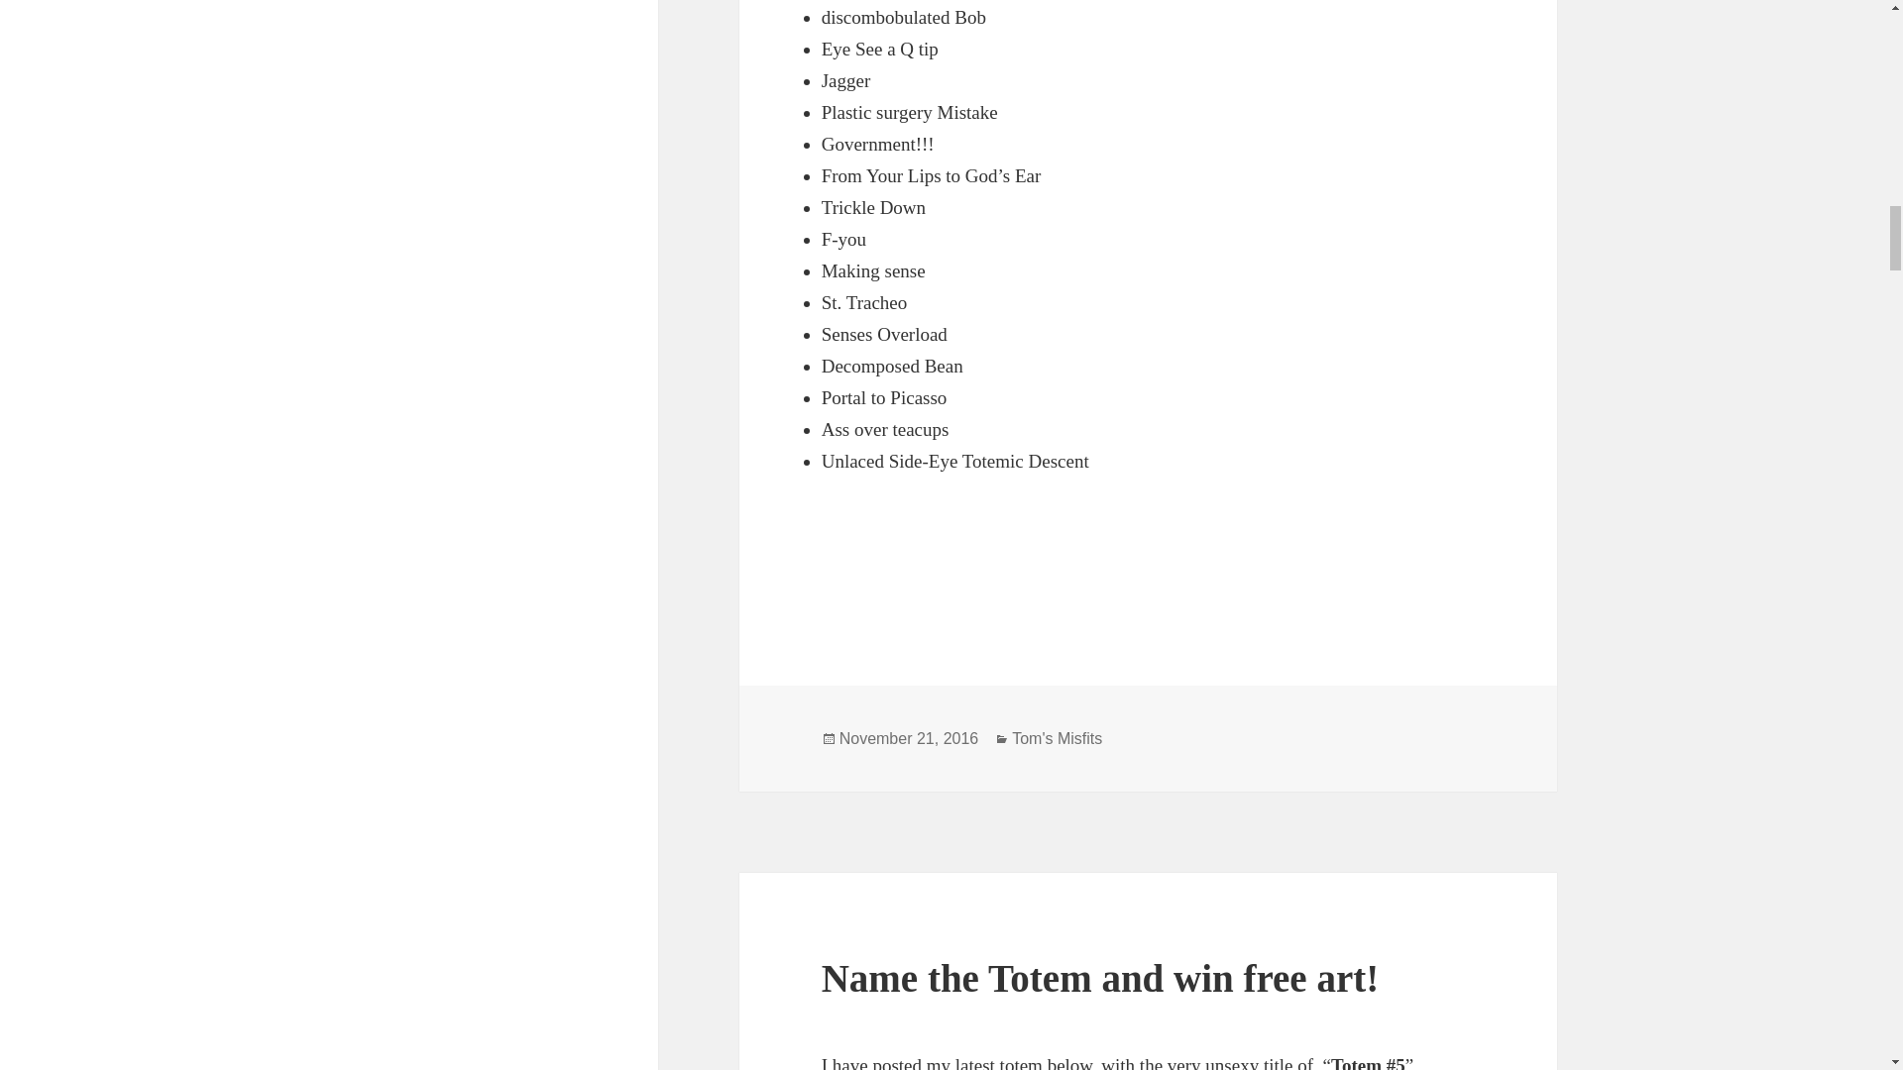 This screenshot has height=1070, width=1903. What do you see at coordinates (1057, 738) in the screenshot?
I see `Tom's Misfits` at bounding box center [1057, 738].